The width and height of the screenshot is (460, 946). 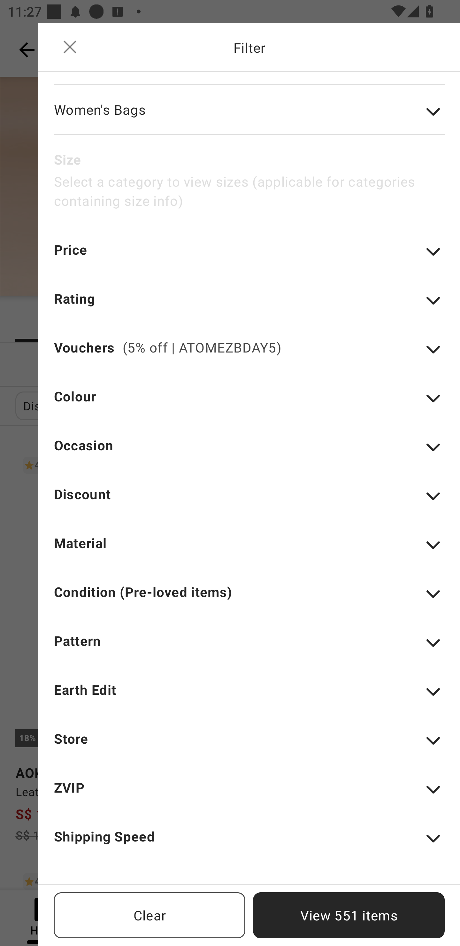 I want to click on Condition (Pre-loved items), so click(x=249, y=599).